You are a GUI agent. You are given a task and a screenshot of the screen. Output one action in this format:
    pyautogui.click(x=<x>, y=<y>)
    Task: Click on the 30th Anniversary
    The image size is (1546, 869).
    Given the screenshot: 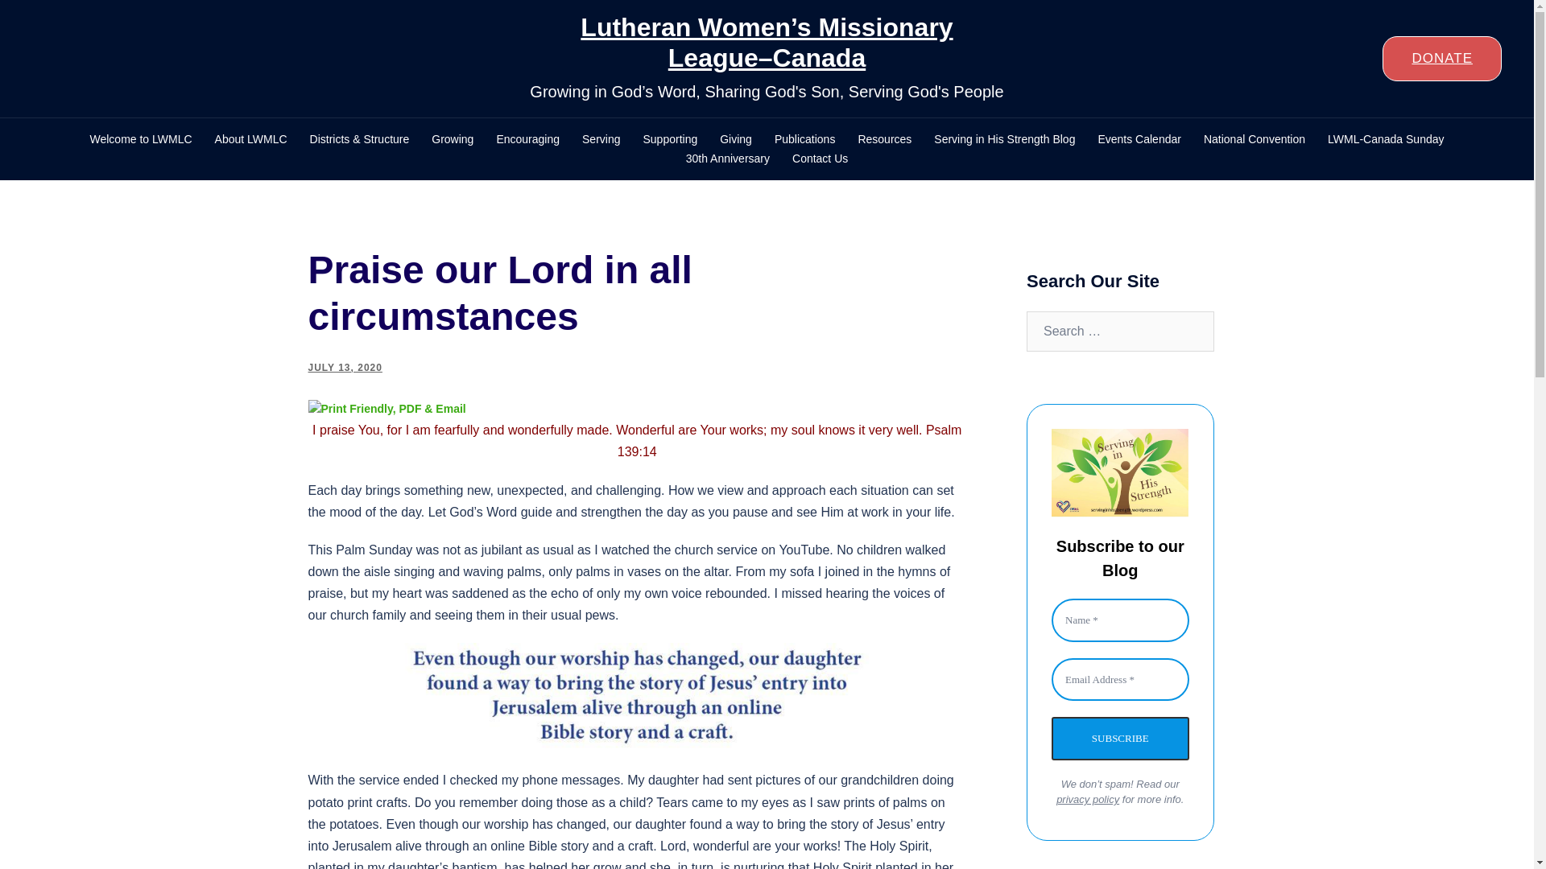 What is the action you would take?
    pyautogui.click(x=728, y=159)
    